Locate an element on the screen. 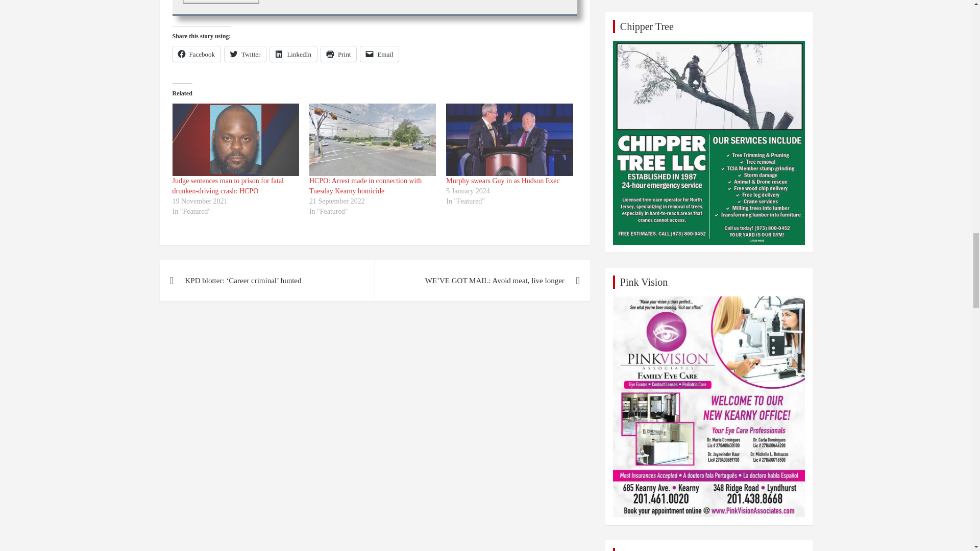 The image size is (980, 551). HCPO: Arrest made in connection with Tuesday Kearny homicide is located at coordinates (373, 140).